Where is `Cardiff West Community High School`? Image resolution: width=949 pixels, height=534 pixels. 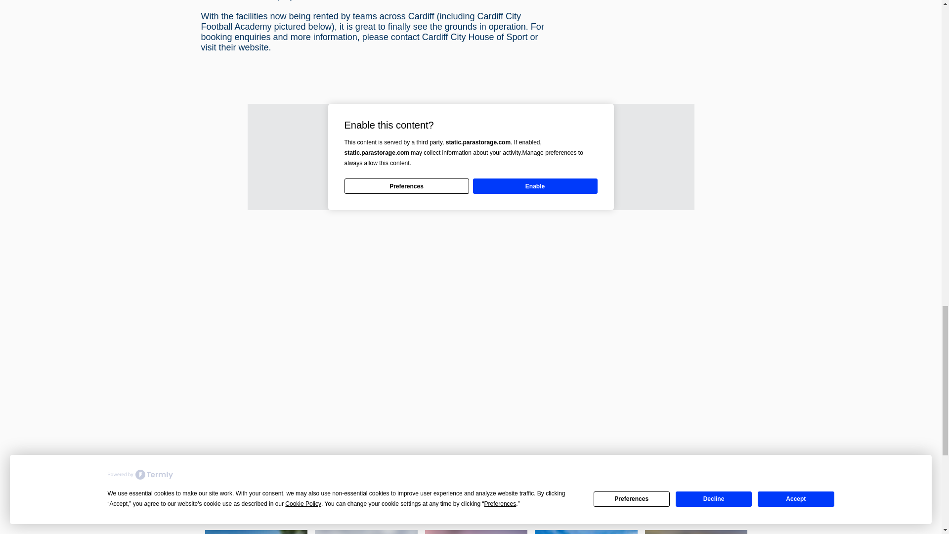
Cardiff West Community High School is located at coordinates (256, 532).